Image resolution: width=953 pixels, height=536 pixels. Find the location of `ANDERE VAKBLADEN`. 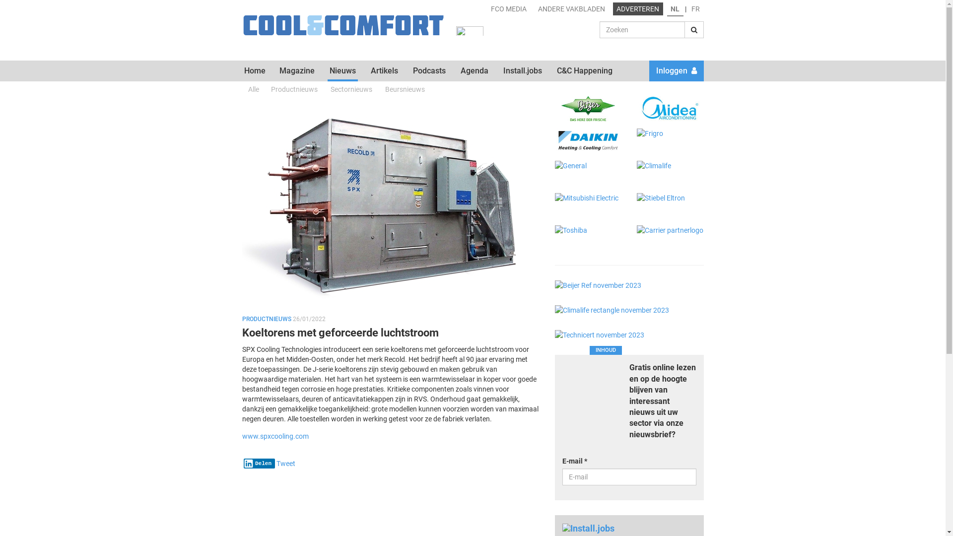

ANDERE VAKBLADEN is located at coordinates (571, 8).